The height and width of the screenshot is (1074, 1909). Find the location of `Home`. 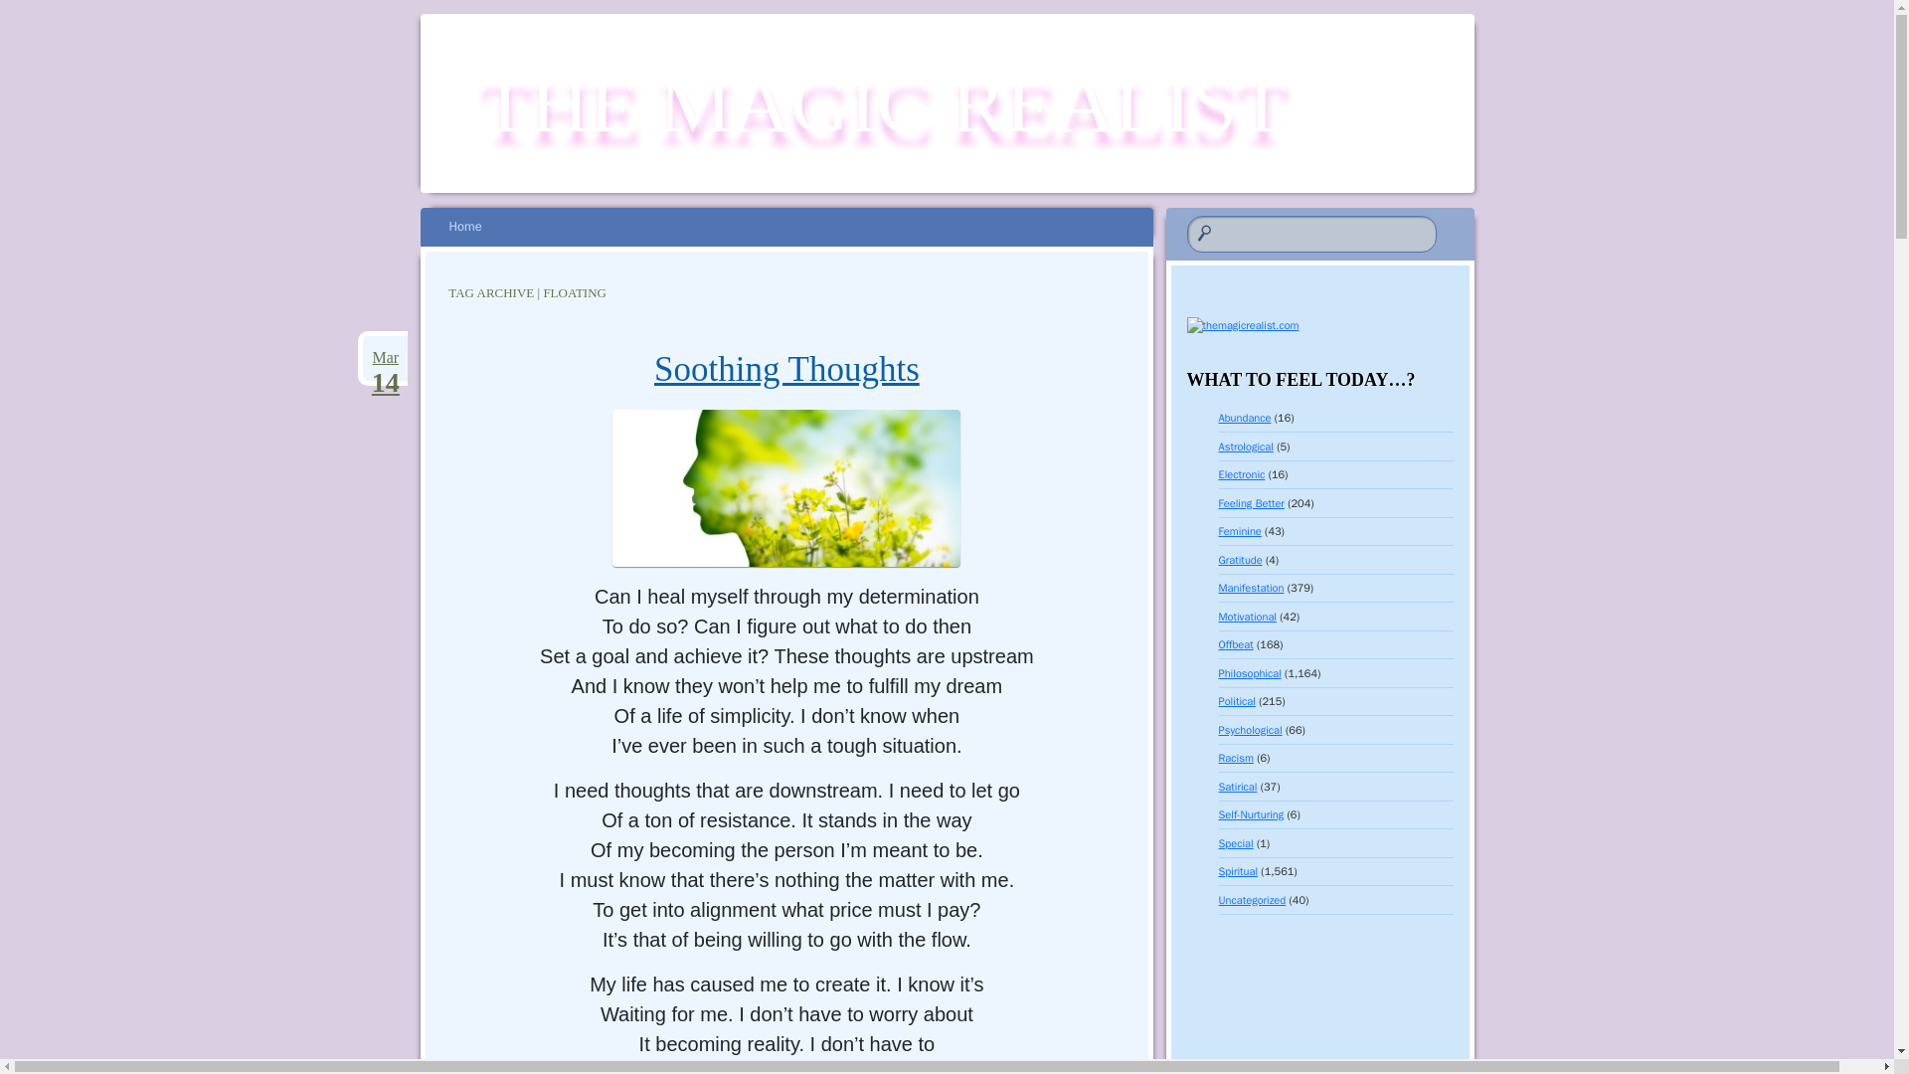

Home is located at coordinates (464, 227).